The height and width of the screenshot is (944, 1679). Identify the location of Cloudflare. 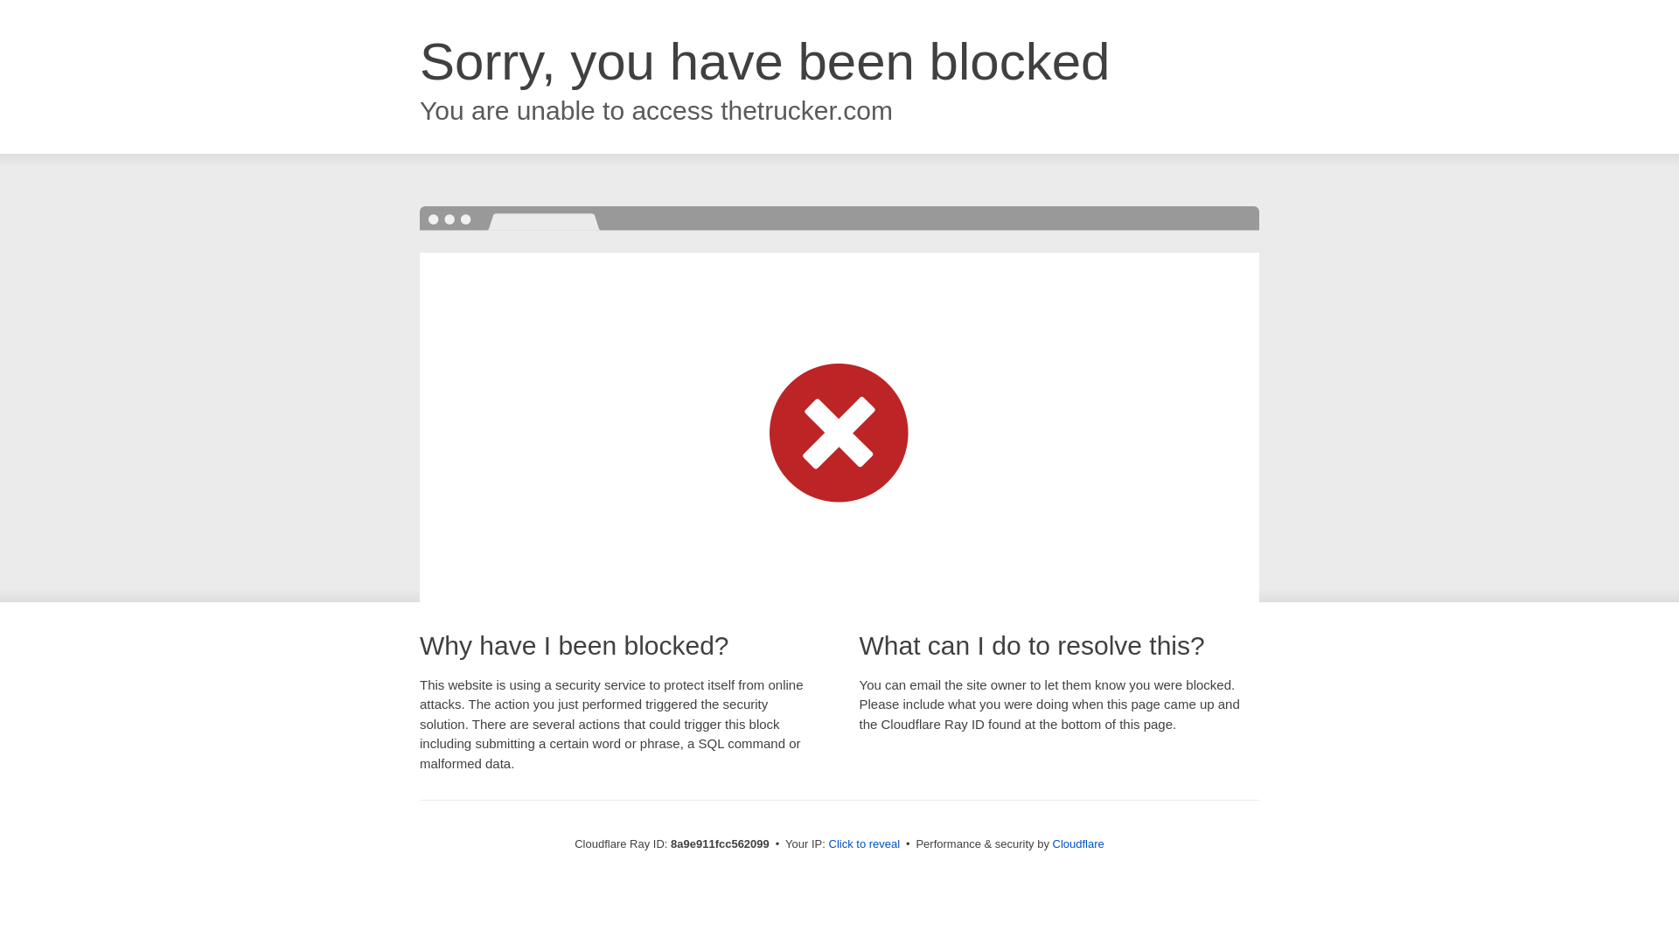
(1078, 843).